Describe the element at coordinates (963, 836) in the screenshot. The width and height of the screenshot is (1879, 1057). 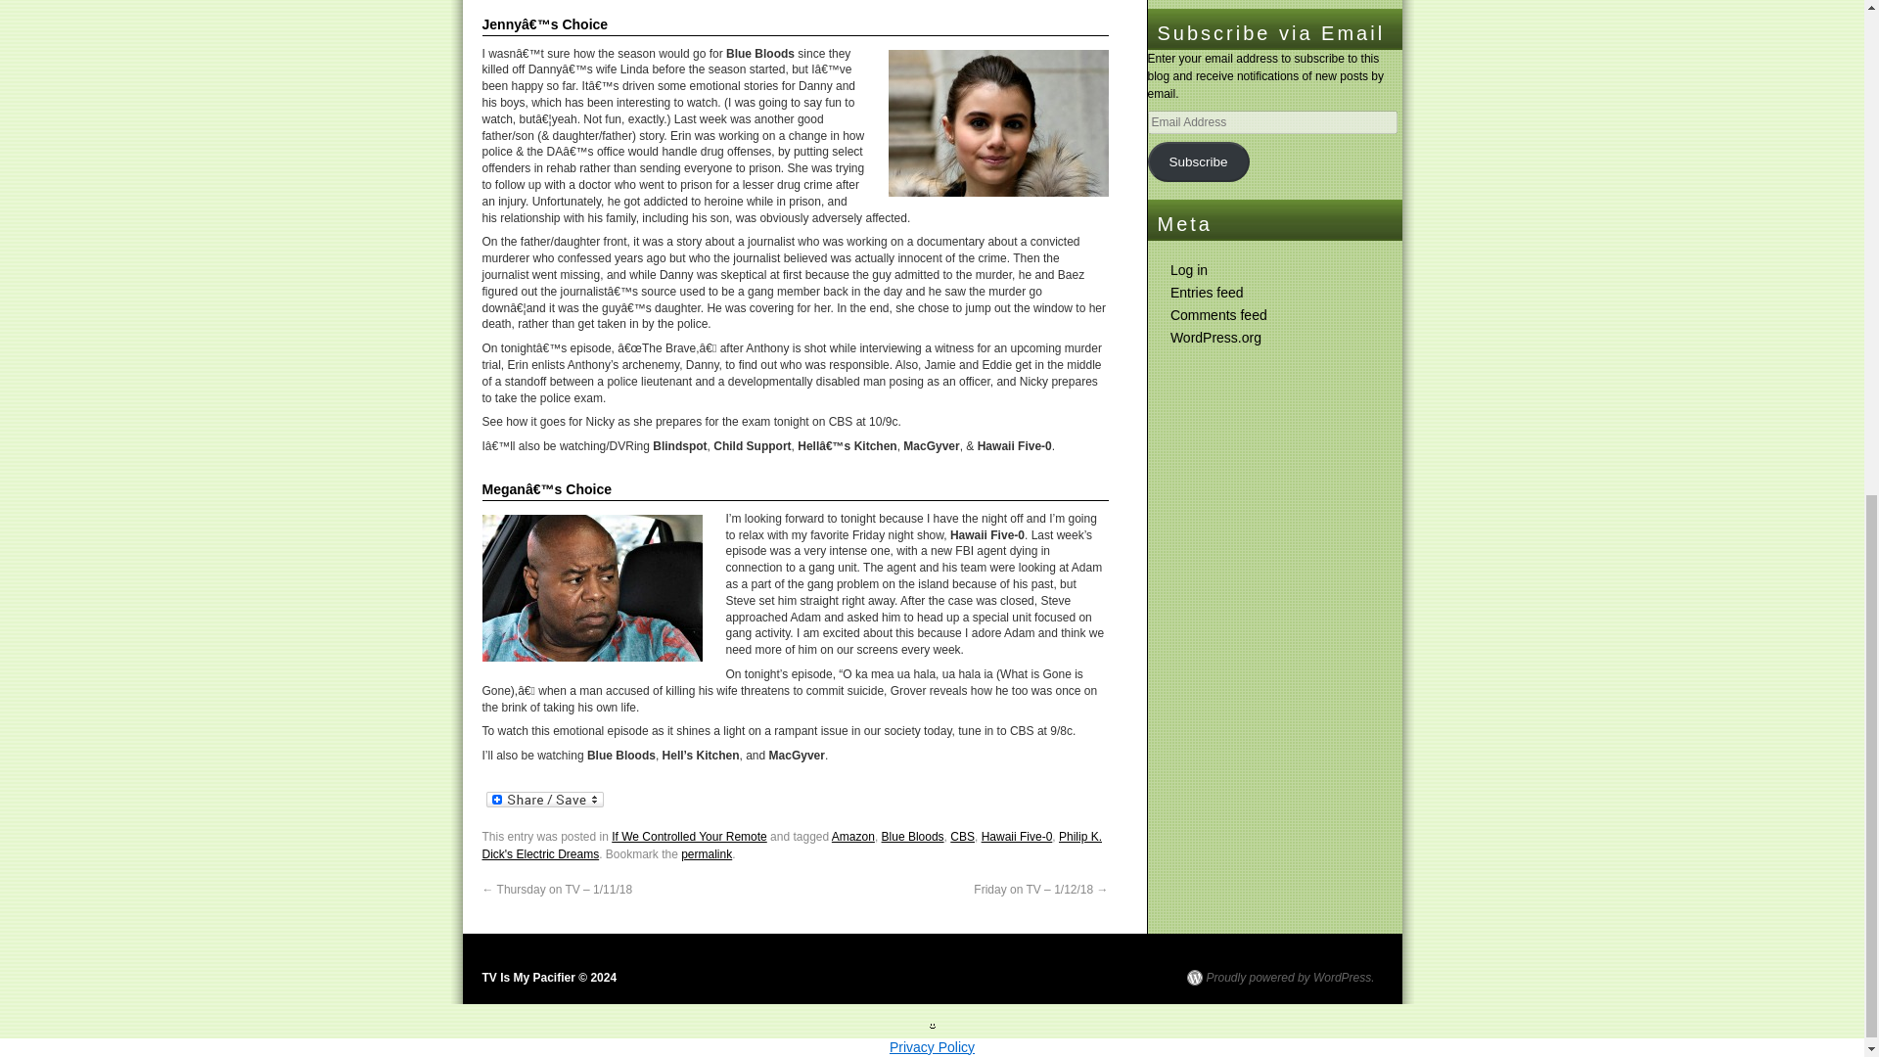
I see `CBS` at that location.